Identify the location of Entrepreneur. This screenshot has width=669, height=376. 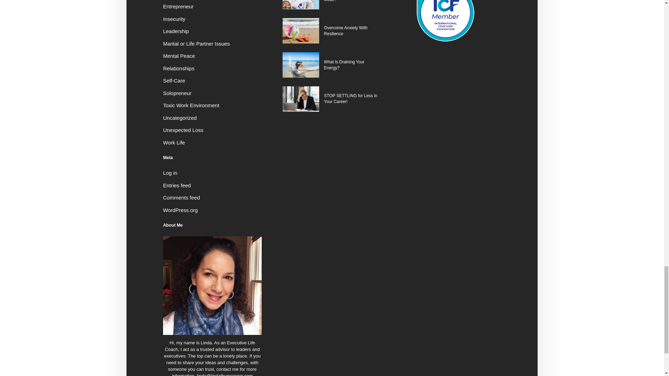
(178, 6).